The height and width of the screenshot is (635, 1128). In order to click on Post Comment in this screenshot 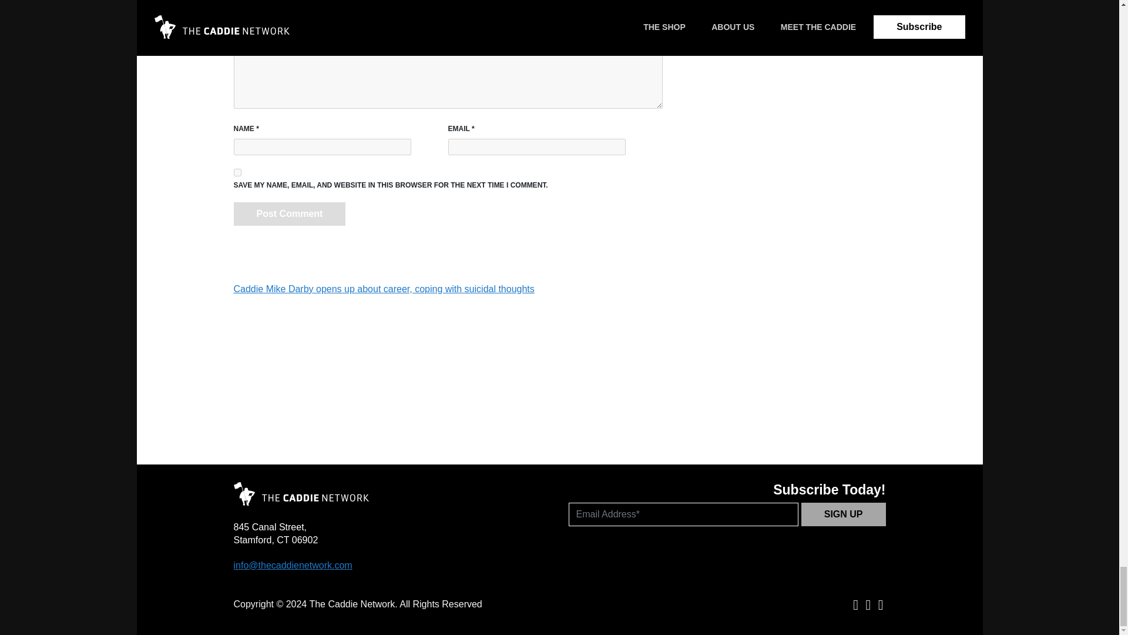, I will do `click(290, 214)`.